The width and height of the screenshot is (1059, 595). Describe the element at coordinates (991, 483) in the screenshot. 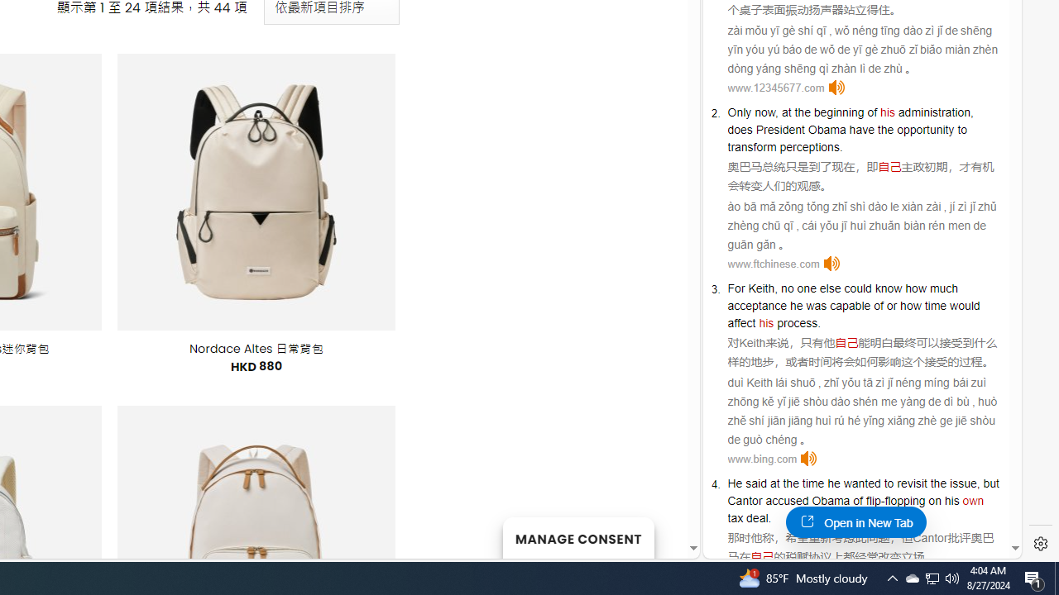

I see `but` at that location.